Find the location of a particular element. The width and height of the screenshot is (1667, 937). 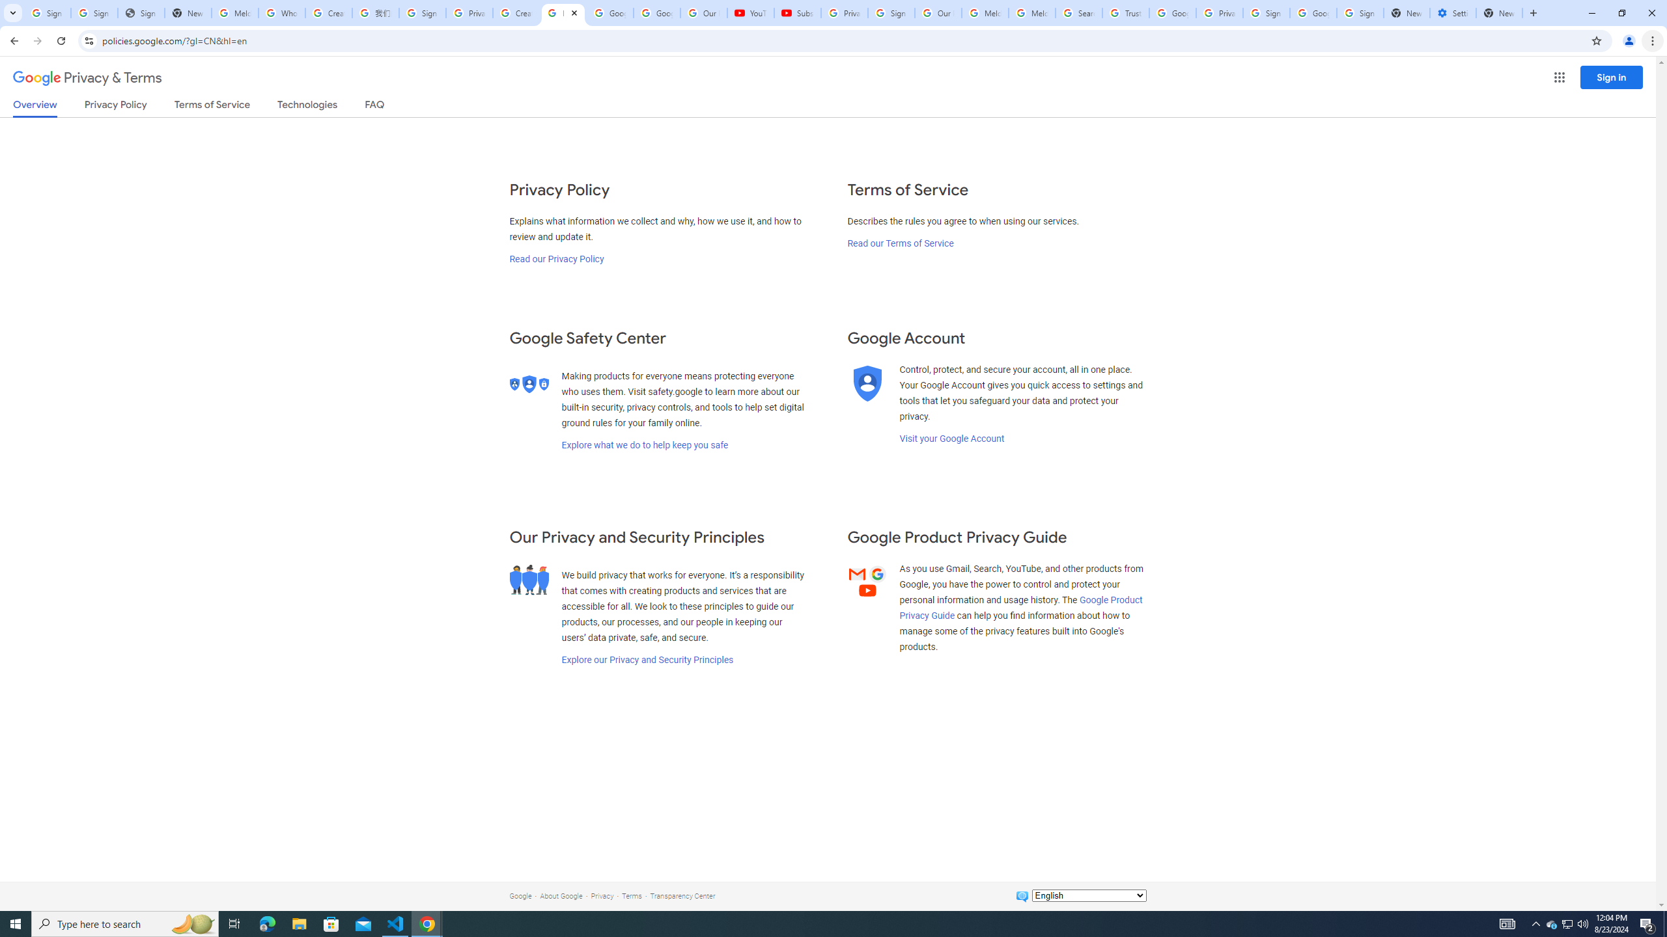

Search our Doodle Library Collection - Google Doodles is located at coordinates (1079, 13).